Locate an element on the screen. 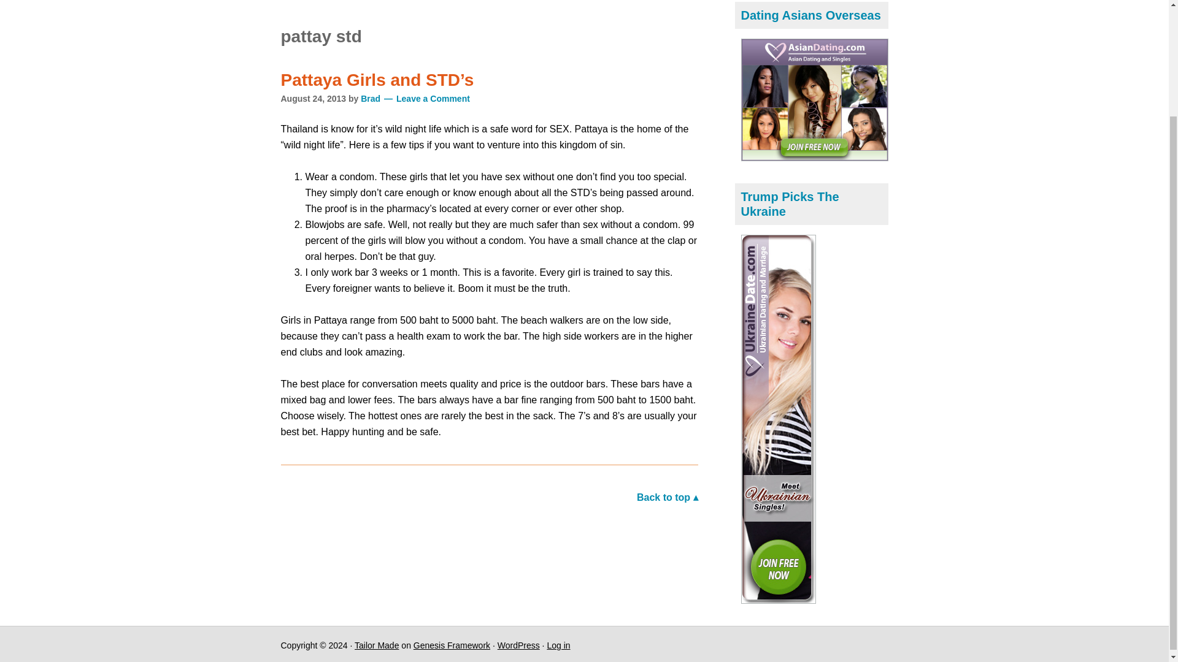  WordPress is located at coordinates (518, 645).